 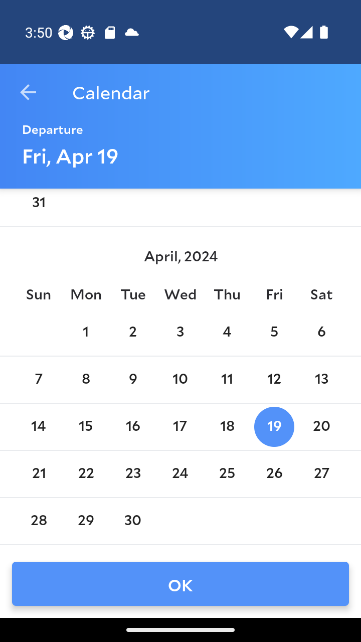 What do you see at coordinates (132, 473) in the screenshot?
I see `23` at bounding box center [132, 473].